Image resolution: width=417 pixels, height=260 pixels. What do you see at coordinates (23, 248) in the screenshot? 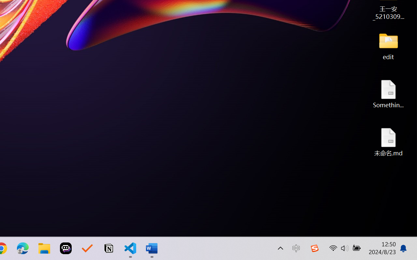
I see `Microsoft Edge` at bounding box center [23, 248].